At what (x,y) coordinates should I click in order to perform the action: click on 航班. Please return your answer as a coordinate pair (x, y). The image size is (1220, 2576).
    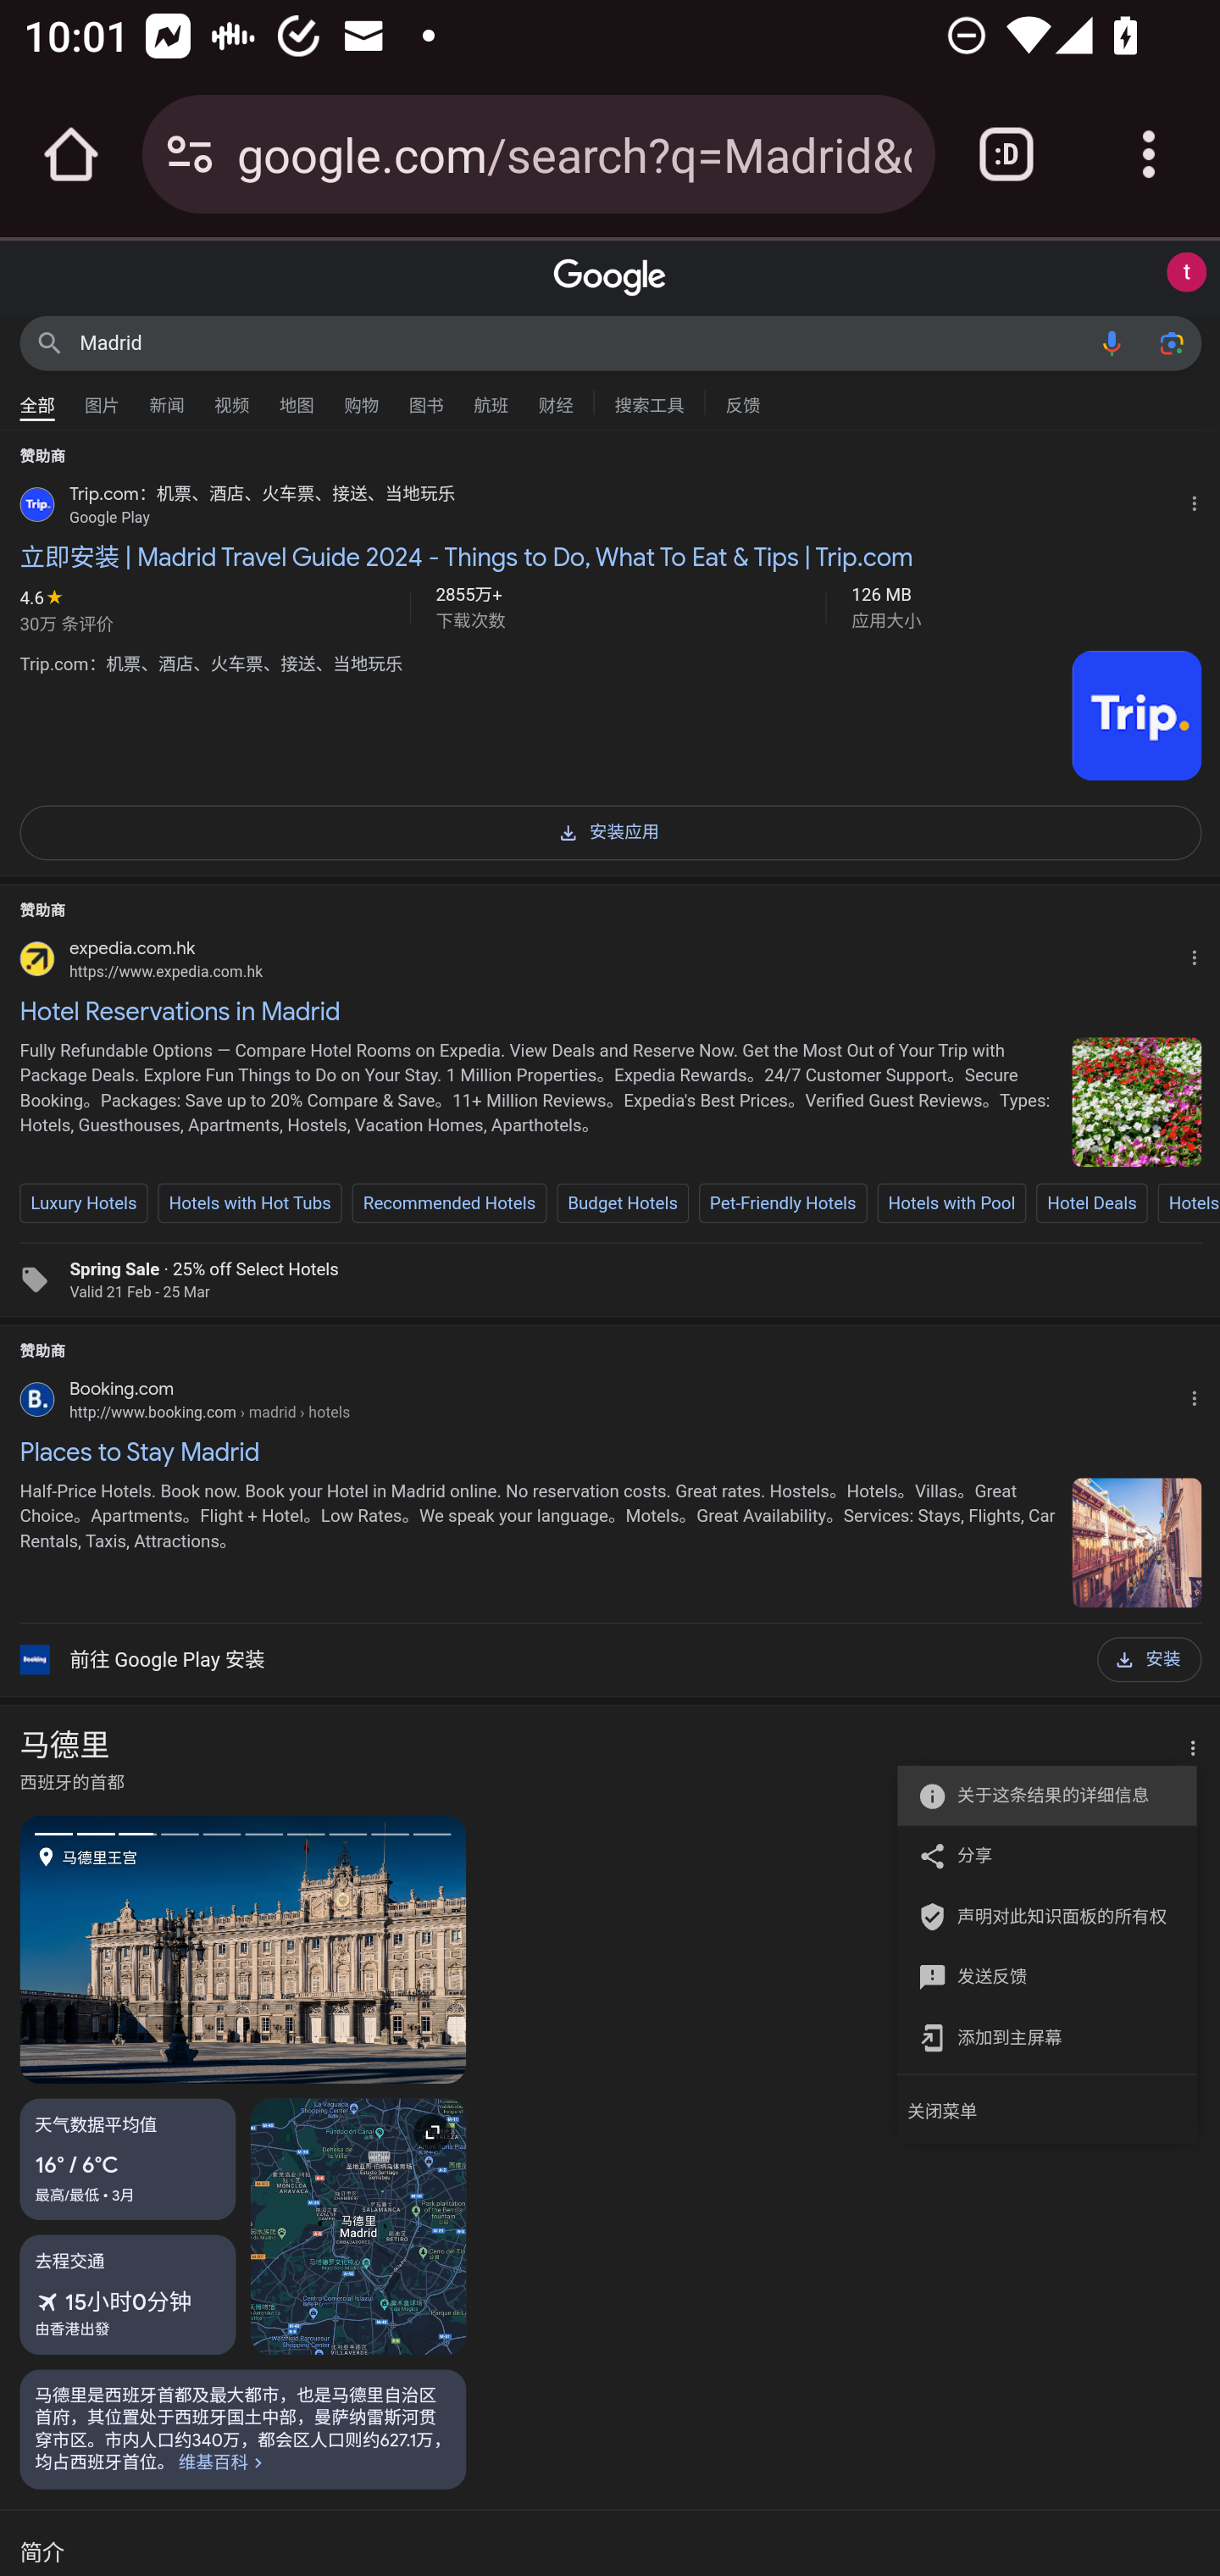
    Looking at the image, I should click on (491, 397).